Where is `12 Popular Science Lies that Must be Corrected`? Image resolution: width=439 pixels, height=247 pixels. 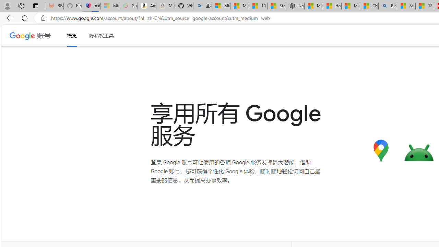 12 Popular Science Lies that Must be Corrected is located at coordinates (425, 6).